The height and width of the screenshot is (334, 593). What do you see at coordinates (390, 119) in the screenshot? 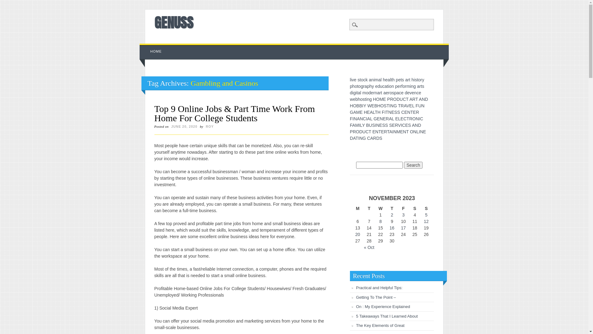
I see `A` at bounding box center [390, 119].